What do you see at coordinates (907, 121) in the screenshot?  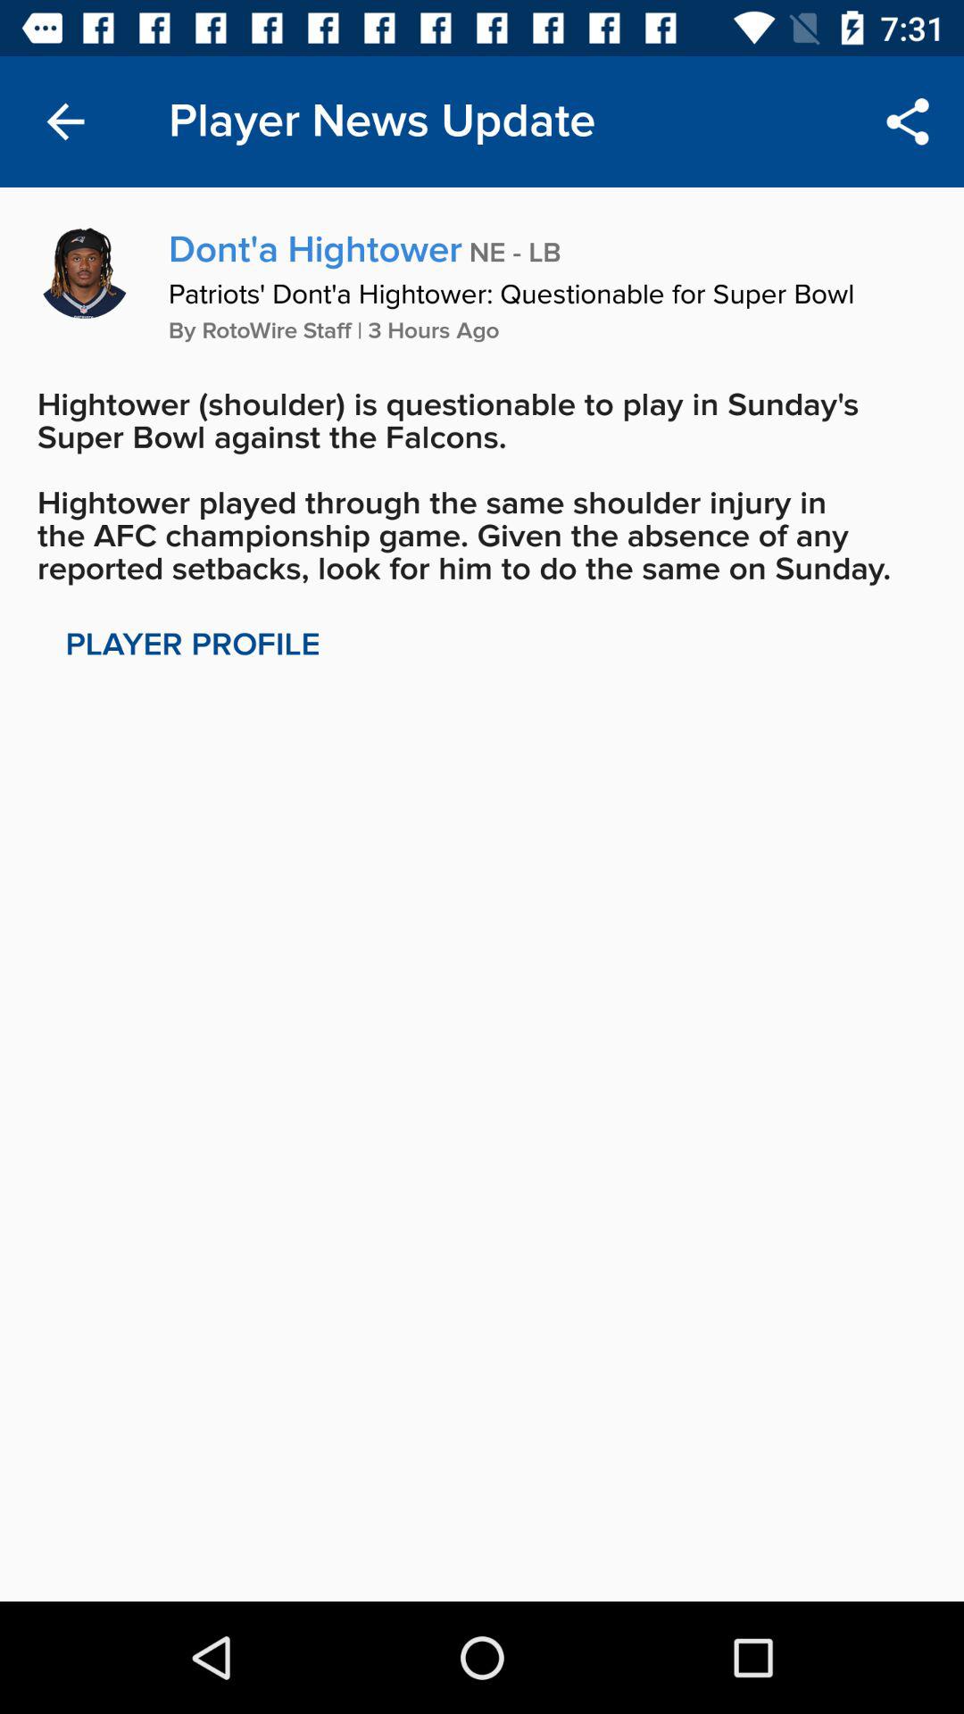 I see `turn on the icon next to the player news update icon` at bounding box center [907, 121].